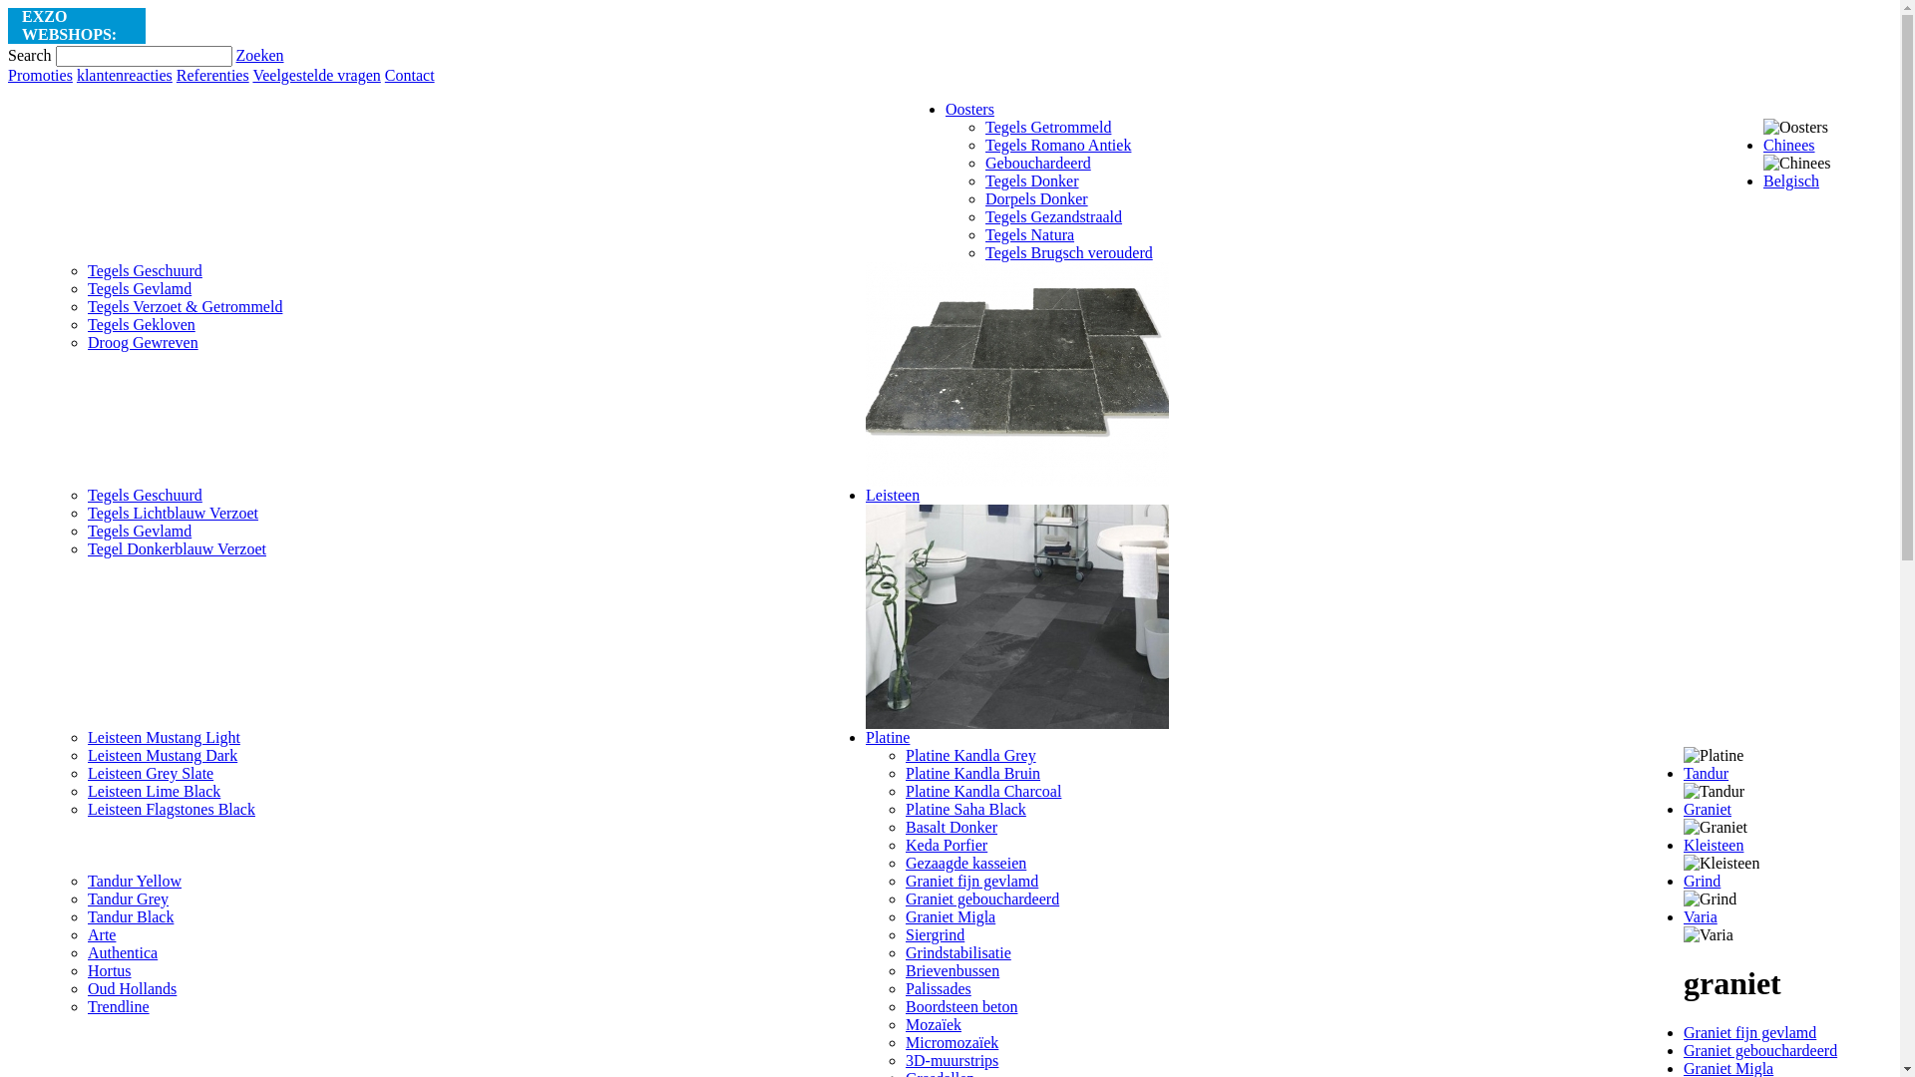 This screenshot has height=1077, width=1915. I want to click on Platine Saha Black, so click(965, 810).